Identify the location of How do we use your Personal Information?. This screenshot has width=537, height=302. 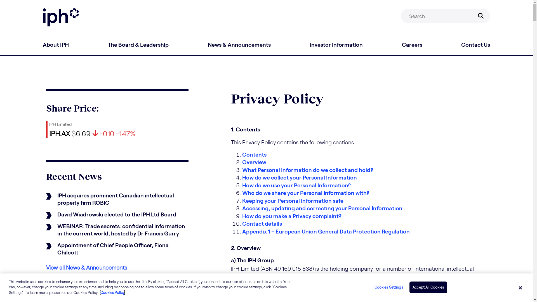
(296, 185).